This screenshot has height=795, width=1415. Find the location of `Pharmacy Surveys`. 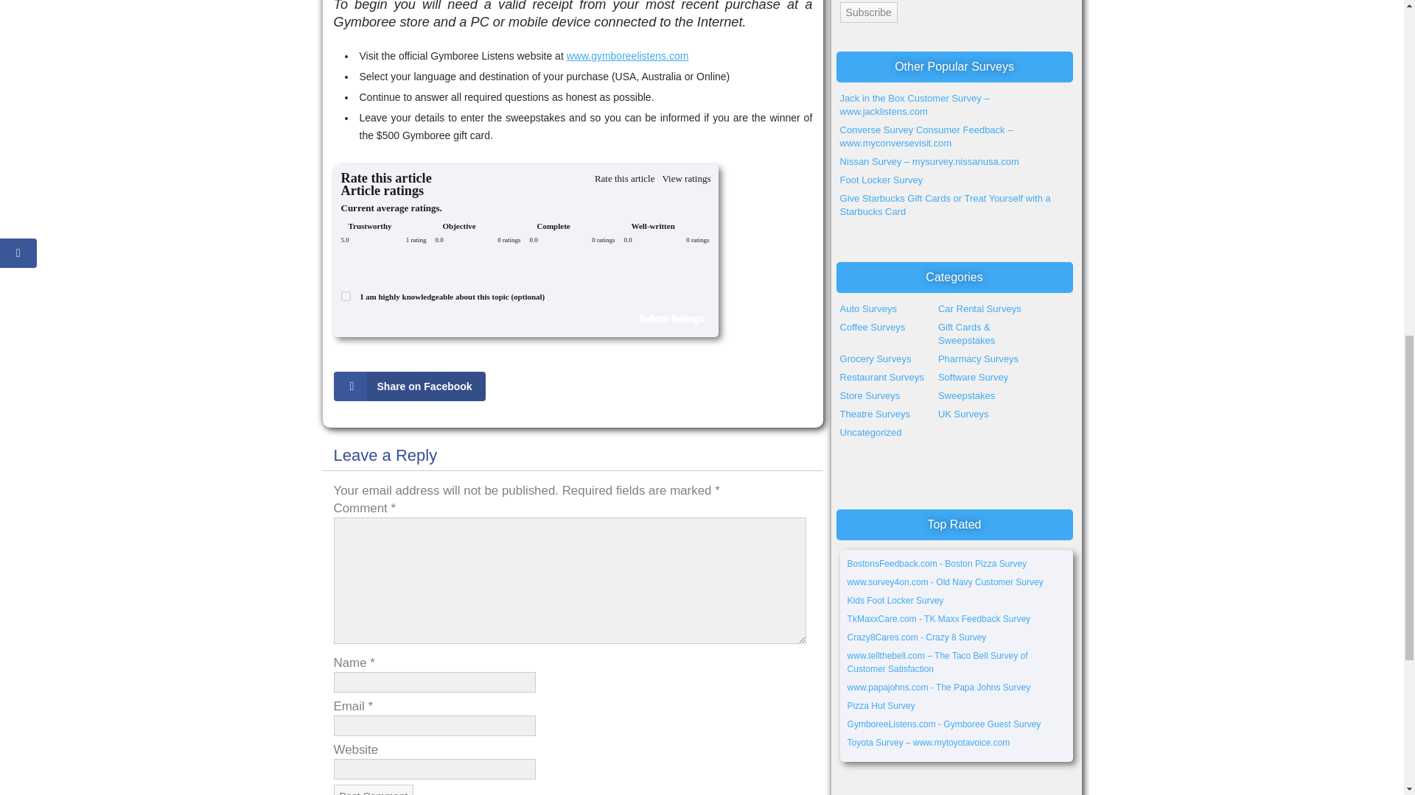

Pharmacy Surveys is located at coordinates (978, 358).